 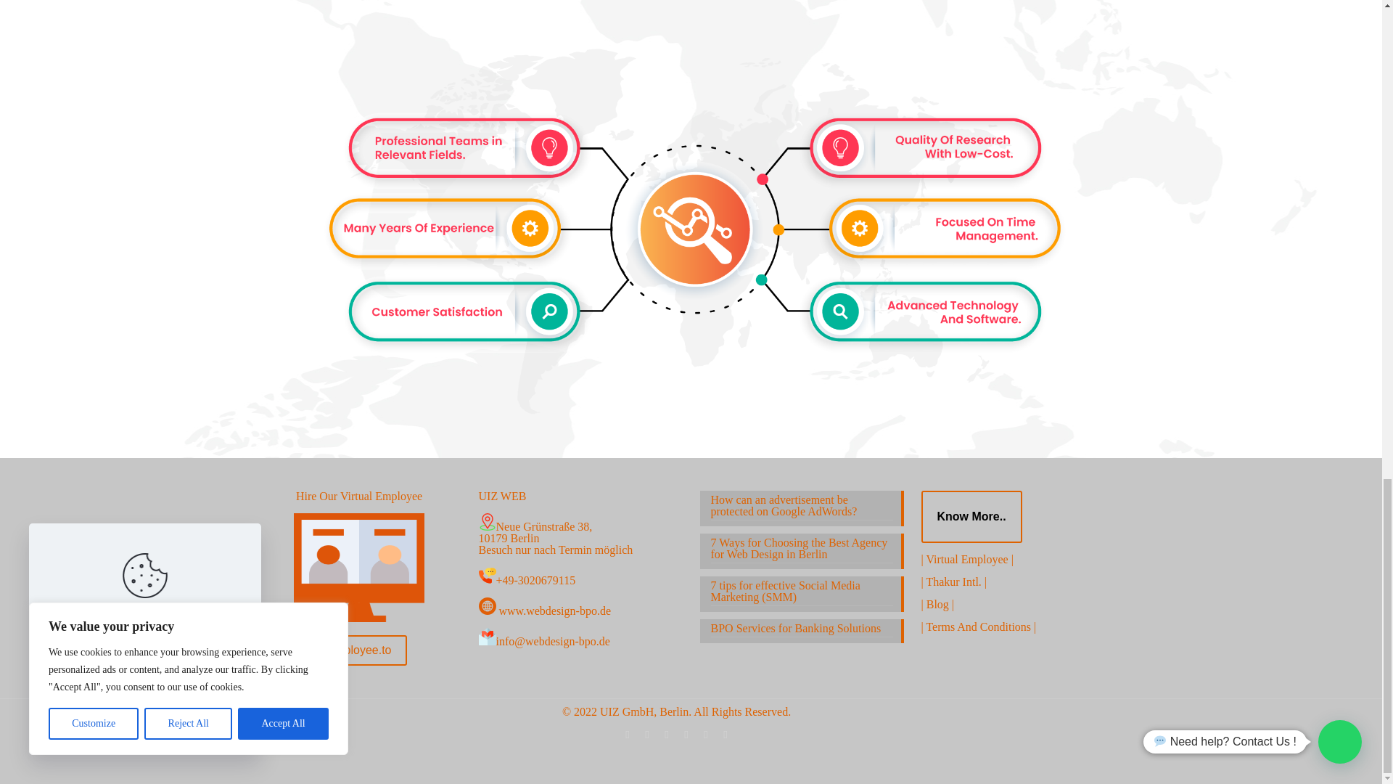 What do you see at coordinates (726, 735) in the screenshot?
I see `LinkedIn` at bounding box center [726, 735].